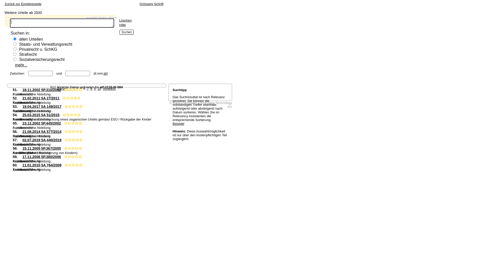 This screenshot has height=274, width=488. Describe the element at coordinates (70, 140) in the screenshot. I see `Relevanz 93%` at that location.